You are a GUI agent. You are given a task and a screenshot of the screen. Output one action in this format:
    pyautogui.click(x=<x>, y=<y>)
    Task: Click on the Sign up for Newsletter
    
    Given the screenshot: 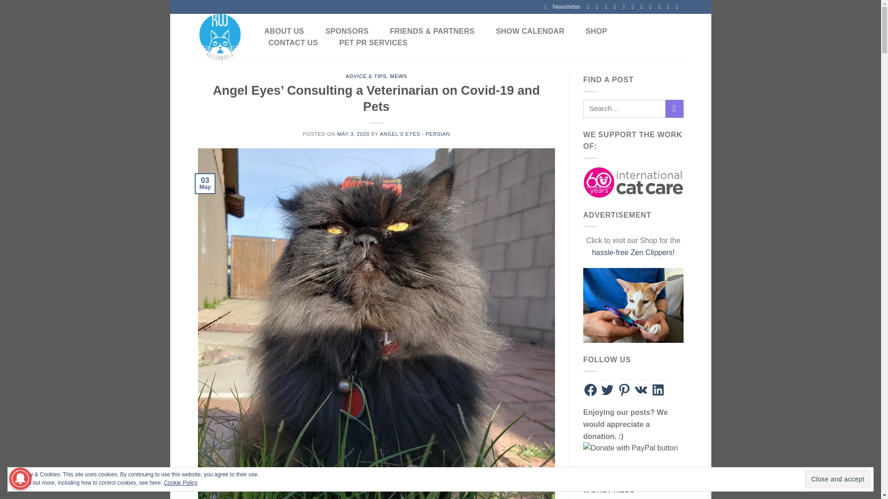 What is the action you would take?
    pyautogui.click(x=562, y=7)
    